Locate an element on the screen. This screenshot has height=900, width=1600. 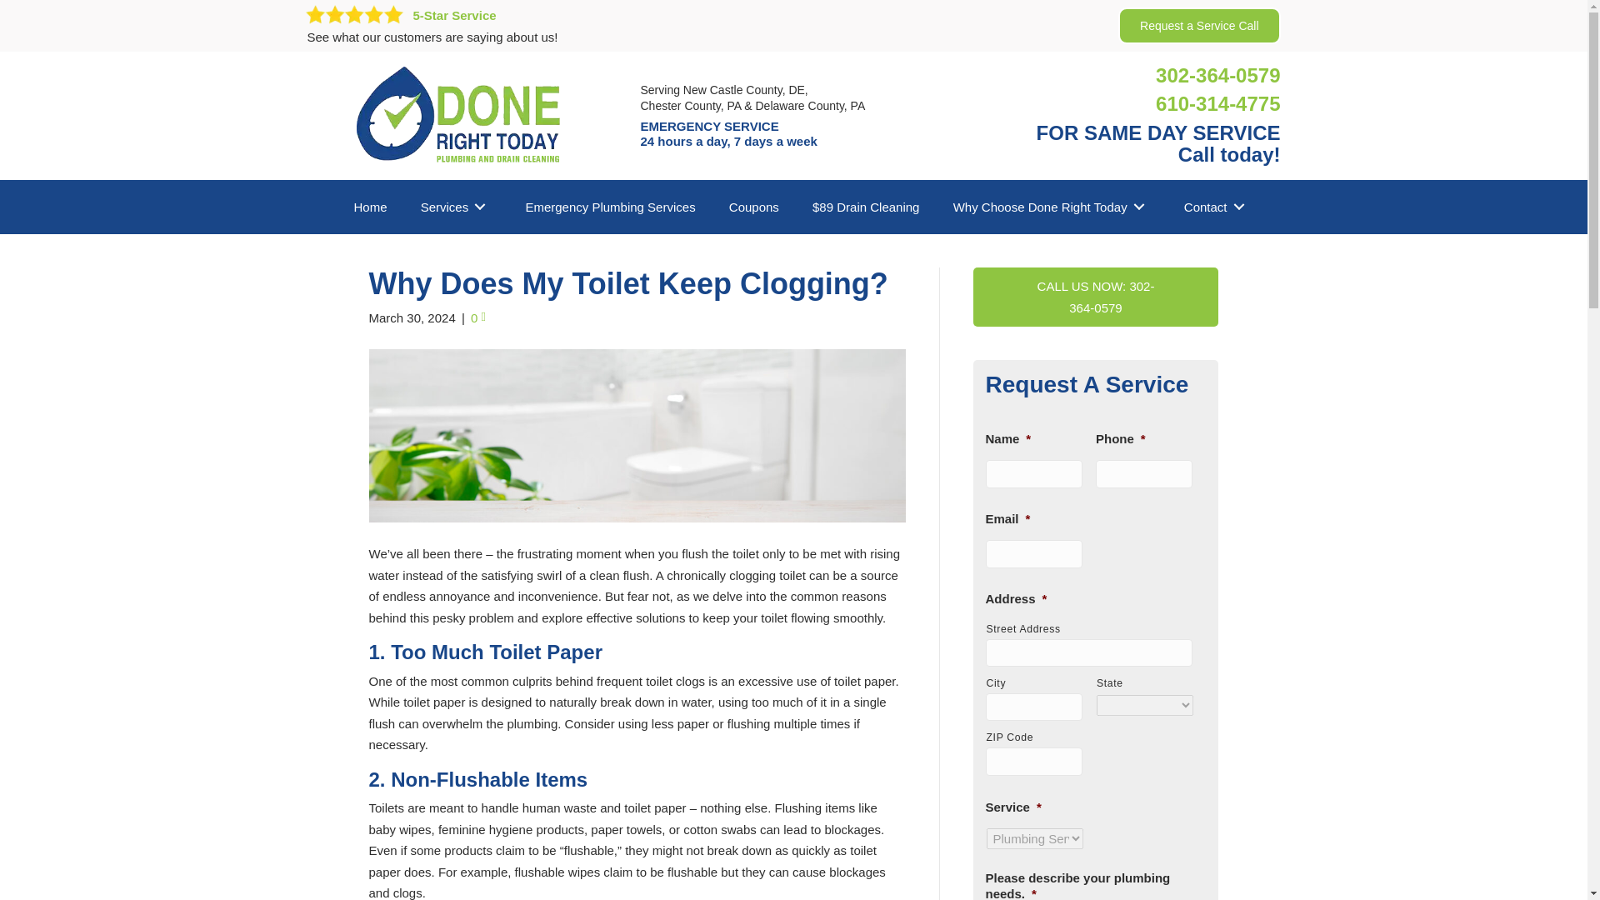
Services is located at coordinates (1217, 103).